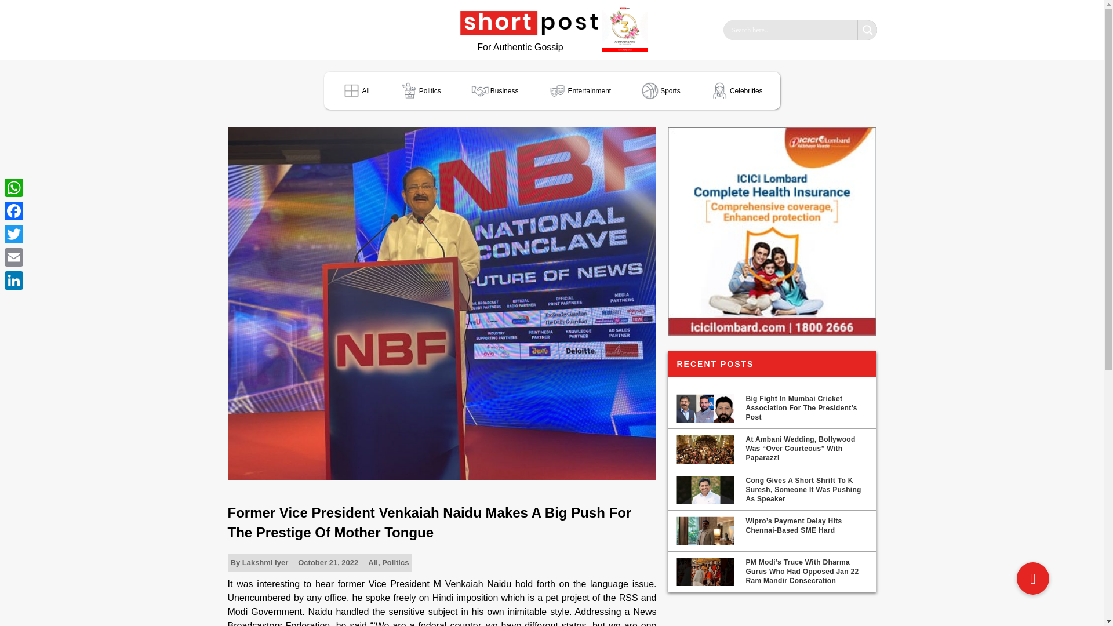  Describe the element at coordinates (494, 90) in the screenshot. I see `Business` at that location.